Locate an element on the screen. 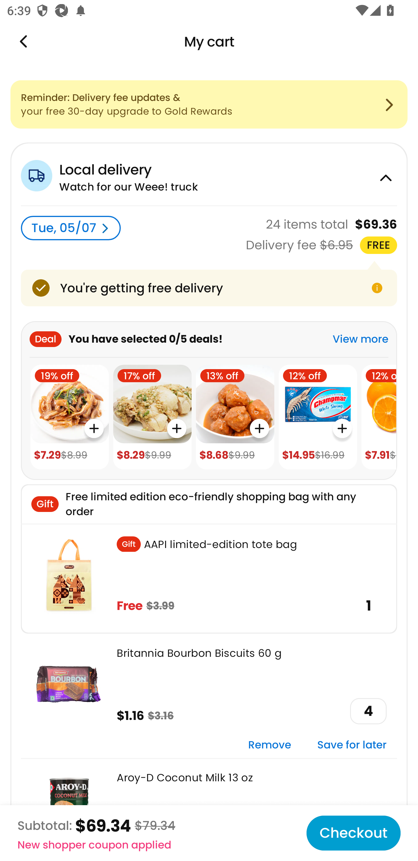 The width and height of the screenshot is (418, 861). Save for later is located at coordinates (352, 745).